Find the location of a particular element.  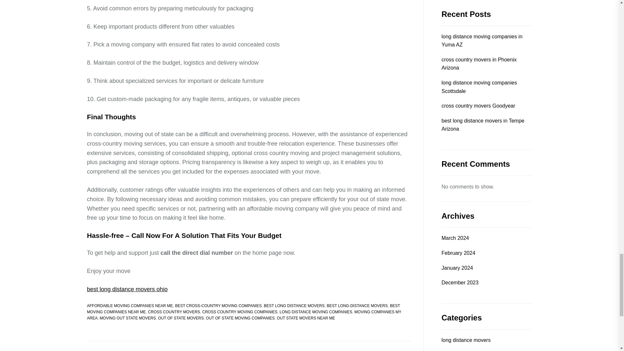

MOVING COMPANIES MY AREA is located at coordinates (244, 315).